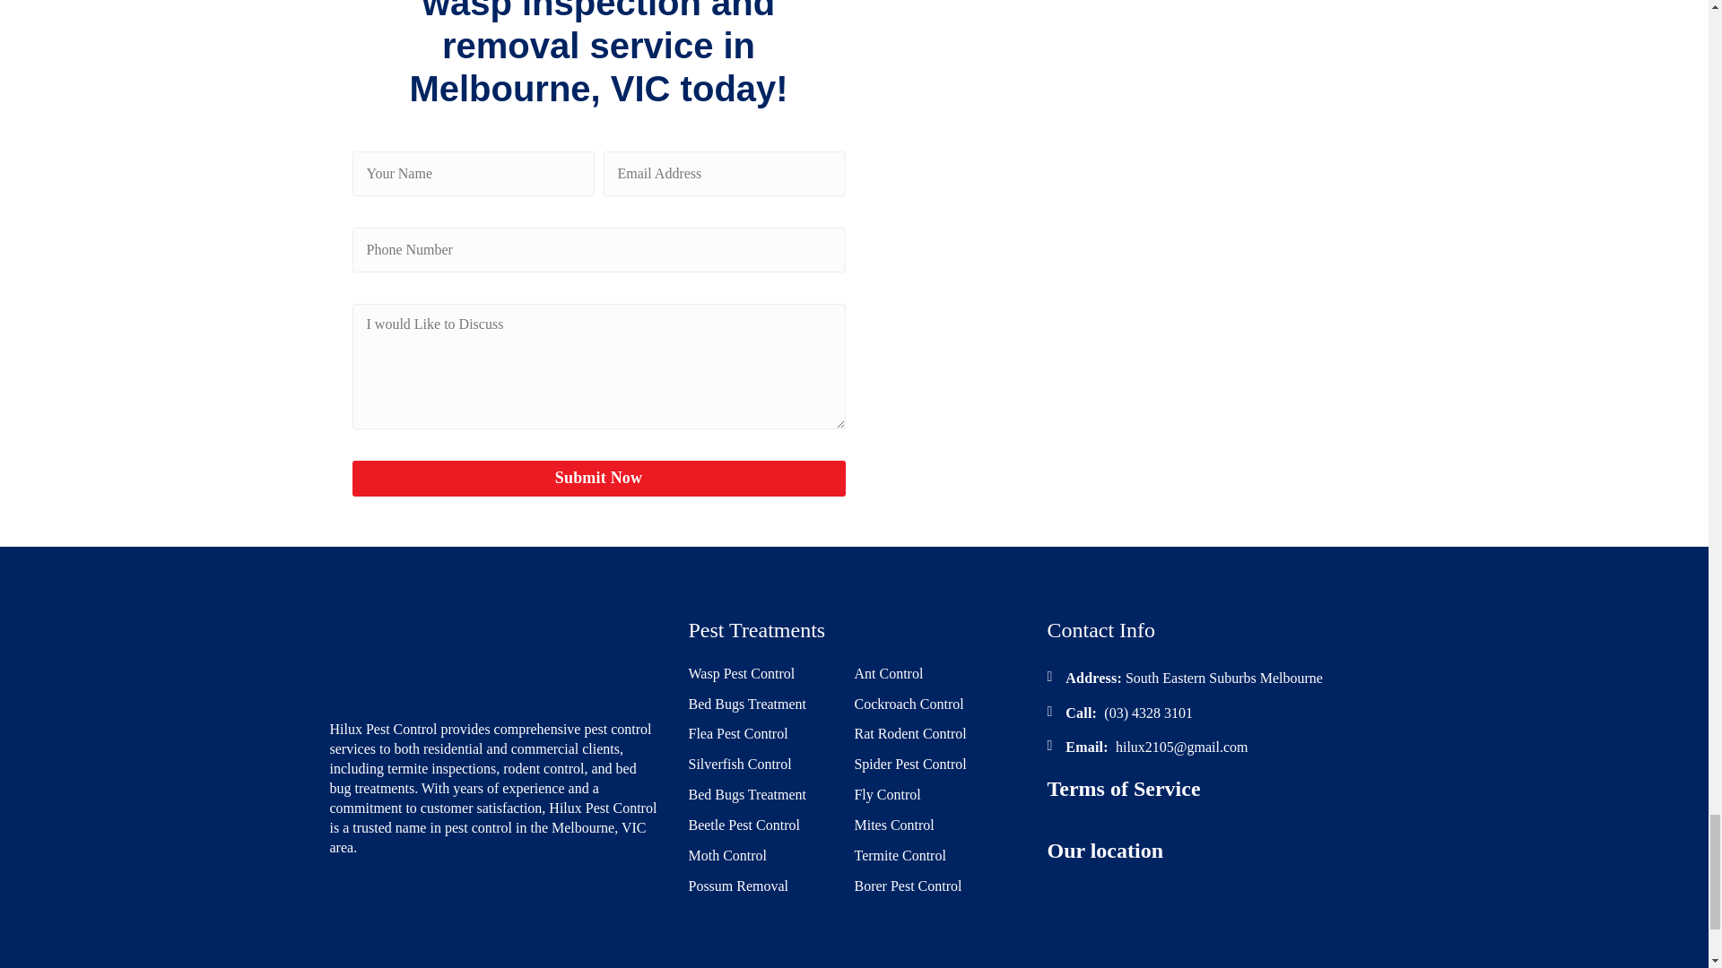  Describe the element at coordinates (908, 704) in the screenshot. I see `Cockroach Control` at that location.